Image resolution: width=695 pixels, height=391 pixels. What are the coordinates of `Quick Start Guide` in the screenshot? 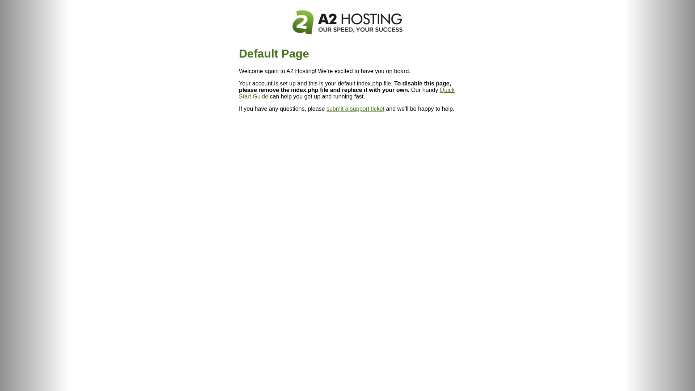 It's located at (347, 93).